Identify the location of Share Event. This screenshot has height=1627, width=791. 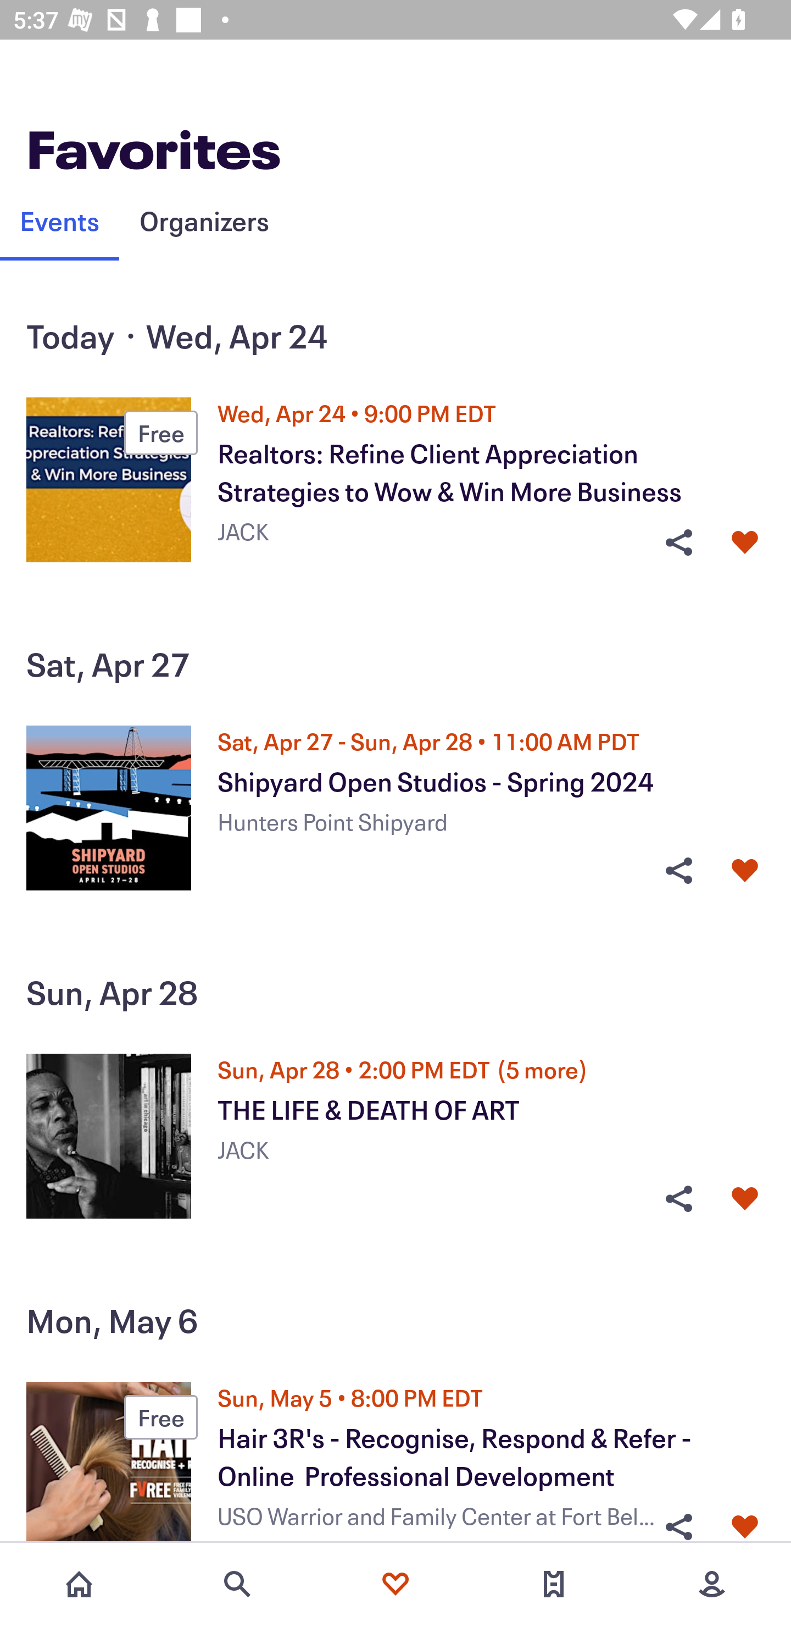
(678, 1526).